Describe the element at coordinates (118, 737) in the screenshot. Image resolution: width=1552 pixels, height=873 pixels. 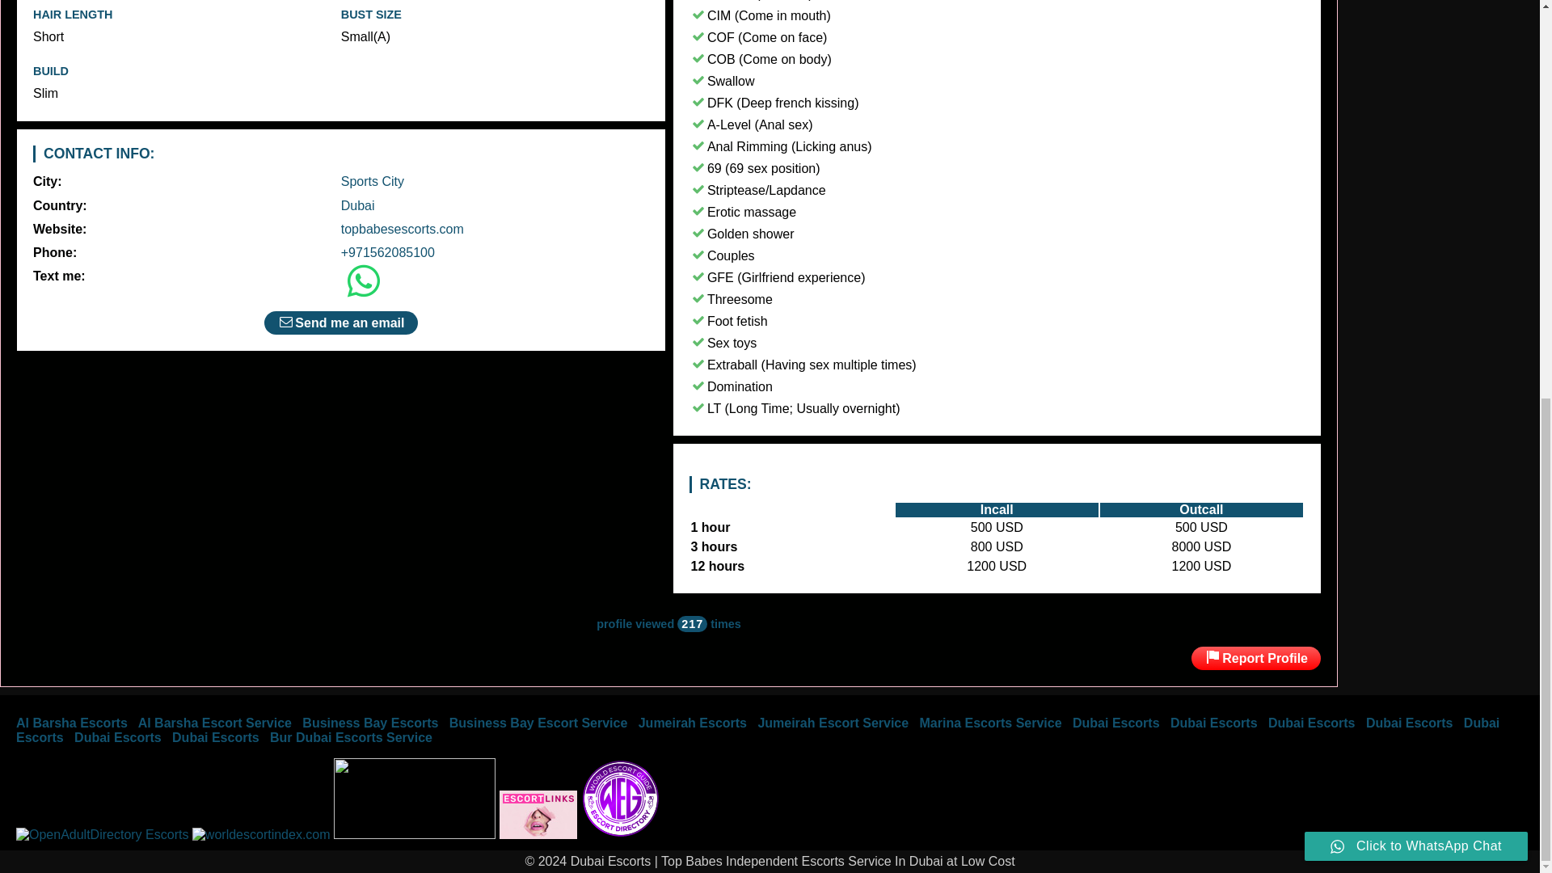
I see `Dubai Escorts` at that location.